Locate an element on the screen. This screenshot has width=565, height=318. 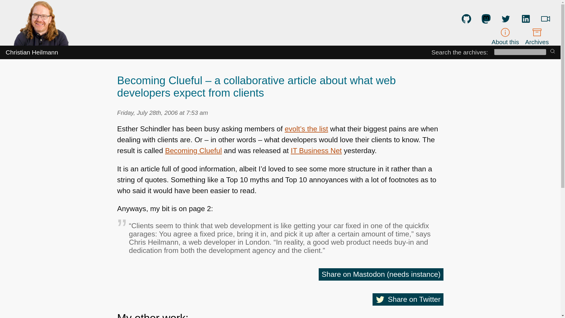
Christian Heilmann is located at coordinates (32, 52).